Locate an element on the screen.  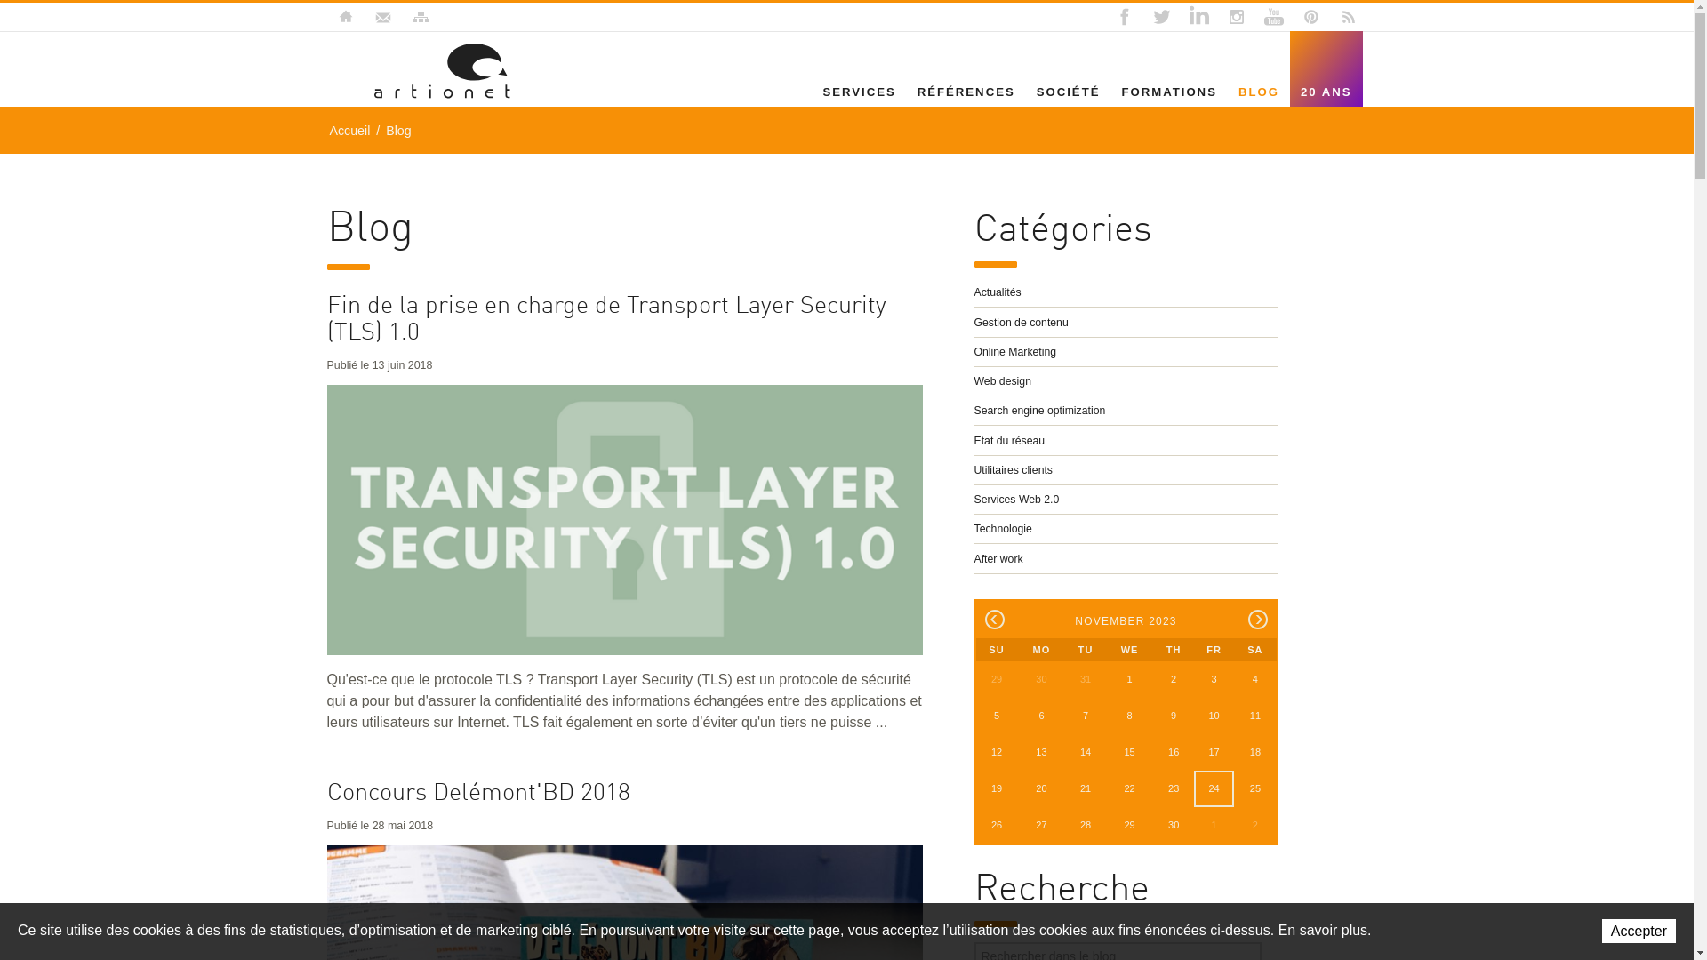
Services Web 2.0 is located at coordinates (1126, 500).